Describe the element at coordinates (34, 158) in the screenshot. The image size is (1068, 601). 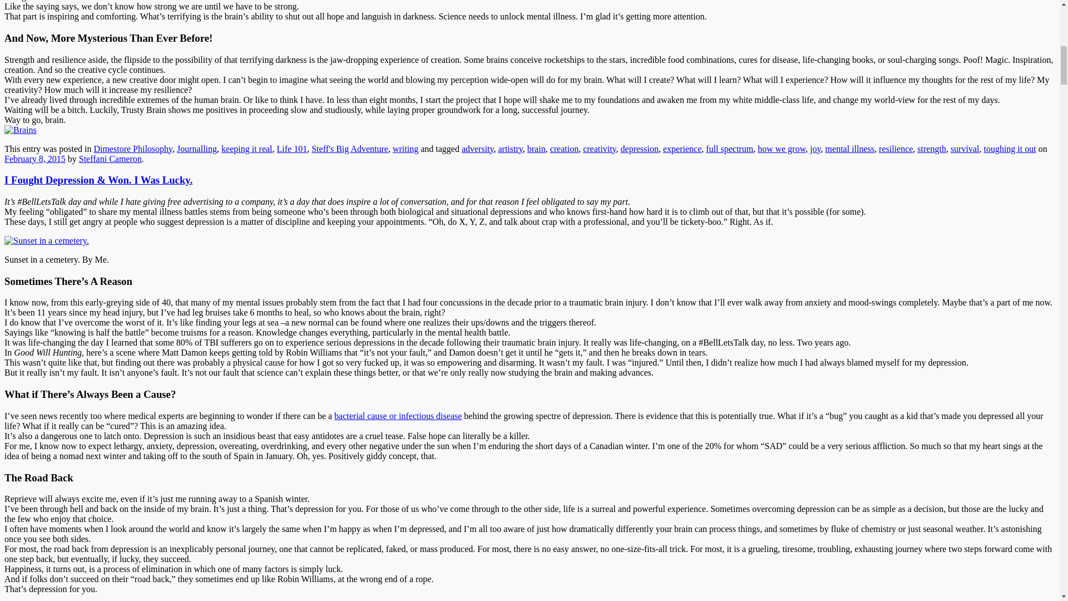
I see `3:13 pm` at that location.